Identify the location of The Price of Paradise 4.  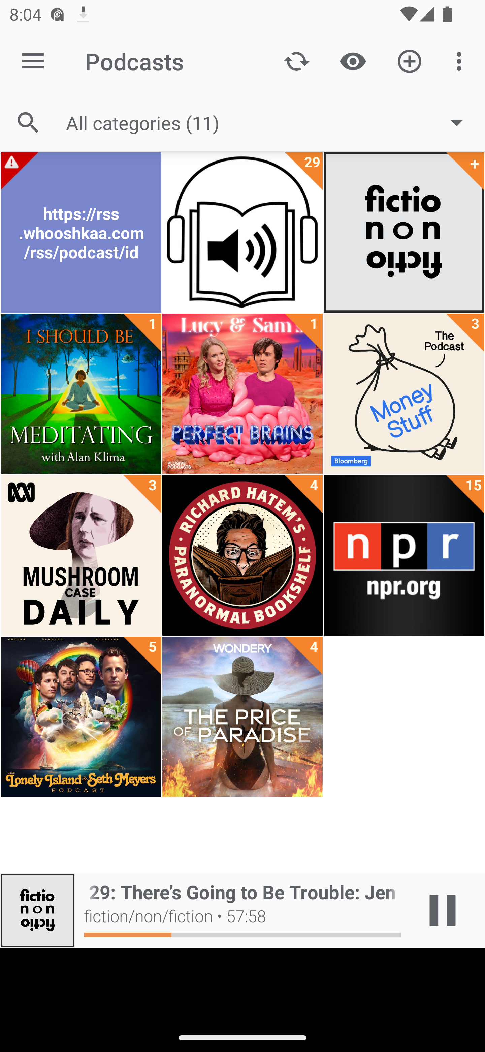
(243, 717).